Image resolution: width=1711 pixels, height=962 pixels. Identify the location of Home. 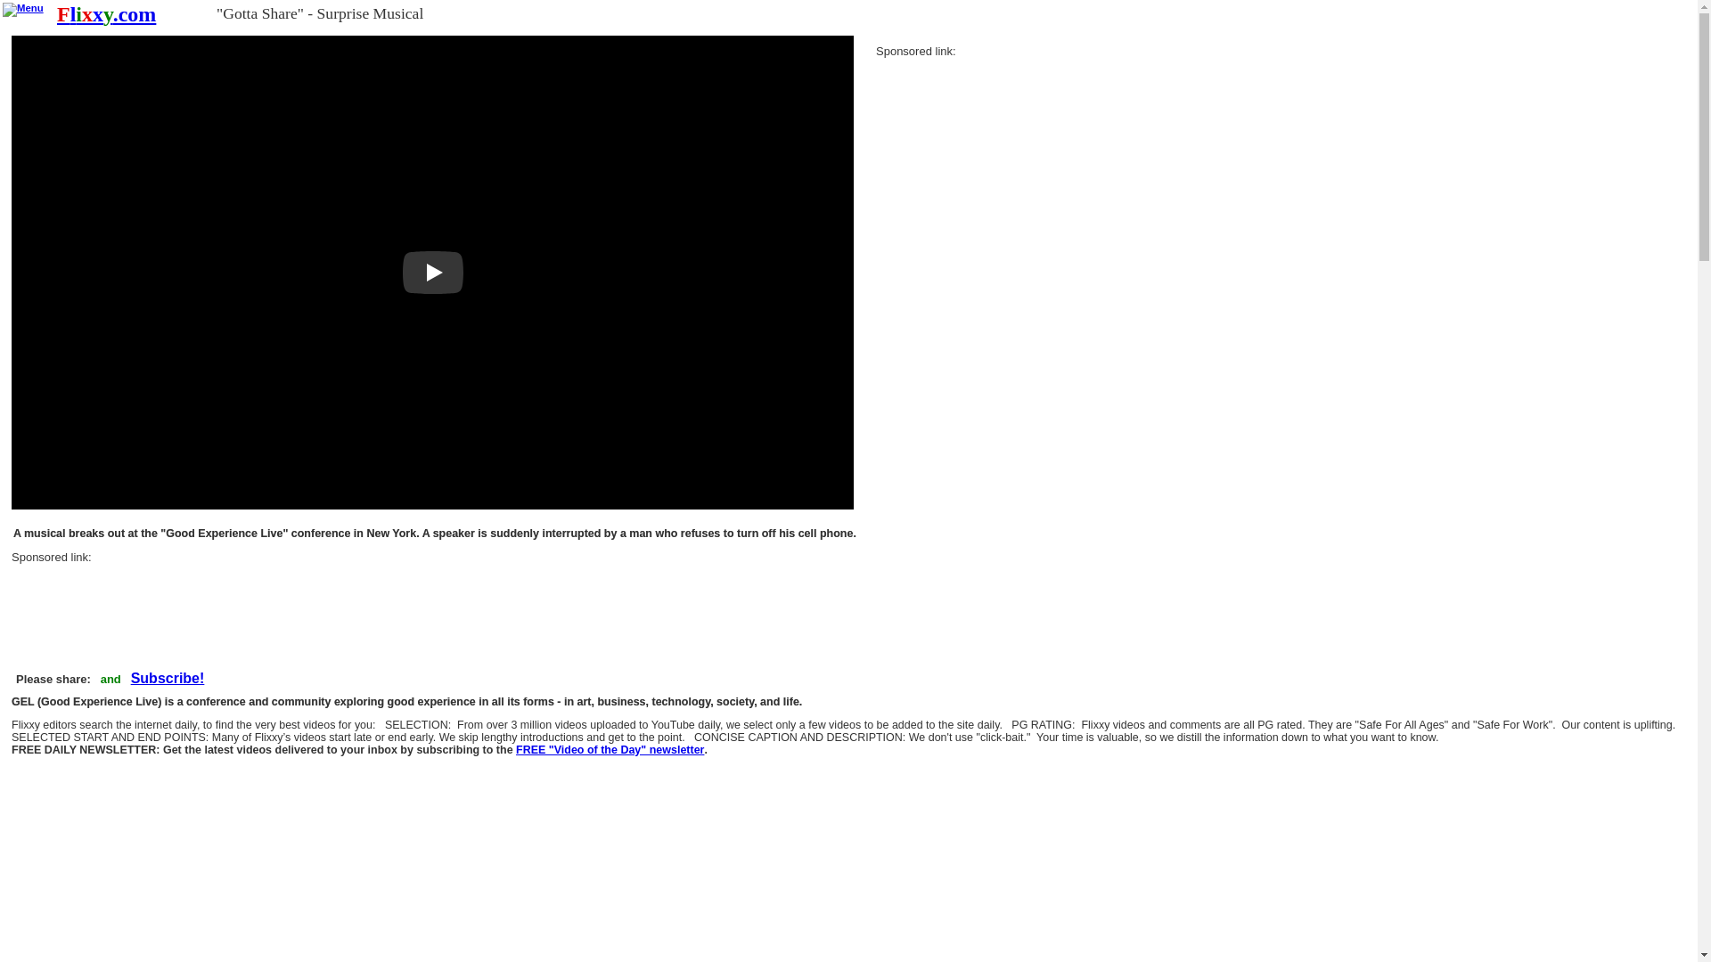
(105, 14).